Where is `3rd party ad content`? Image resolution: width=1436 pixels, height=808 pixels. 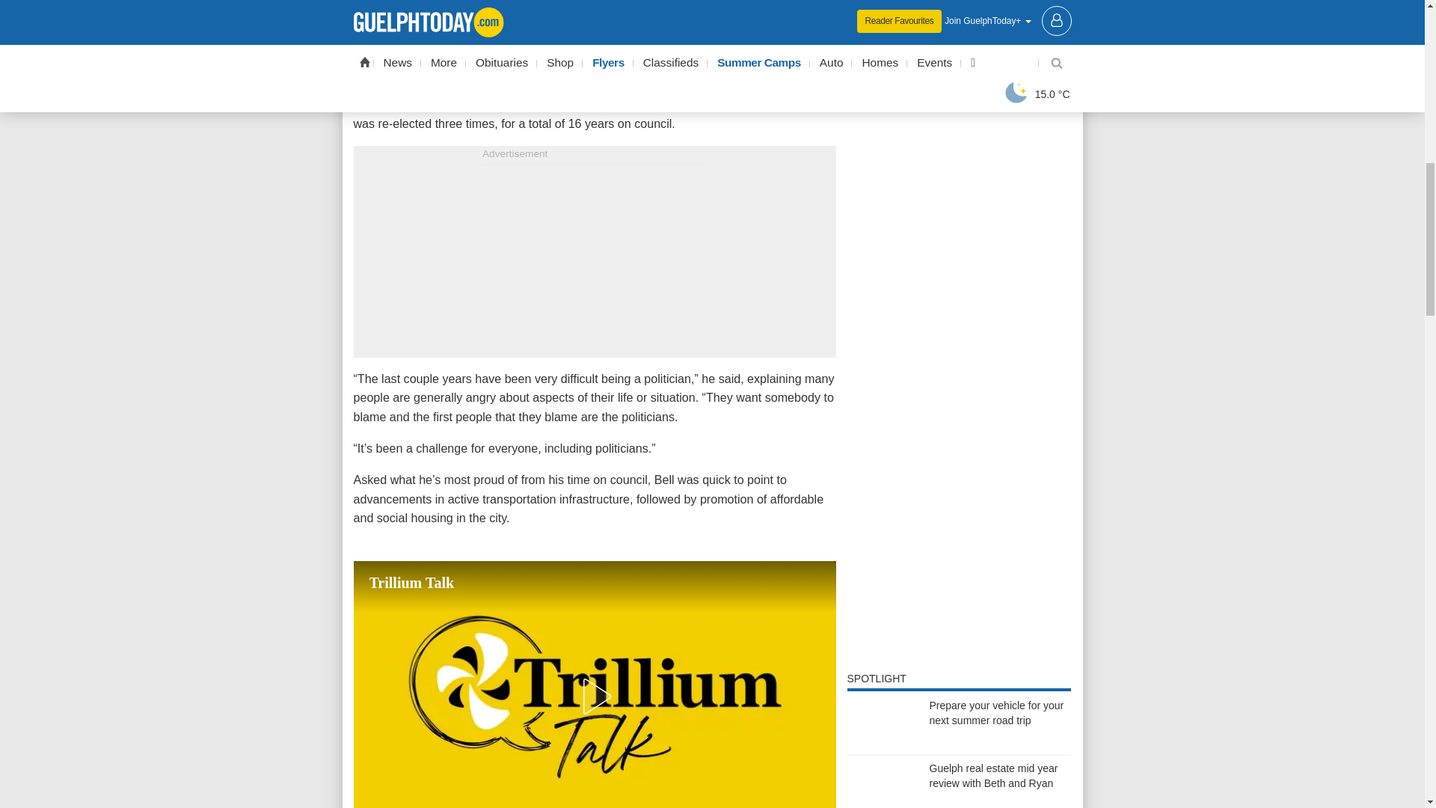 3rd party ad content is located at coordinates (594, 259).